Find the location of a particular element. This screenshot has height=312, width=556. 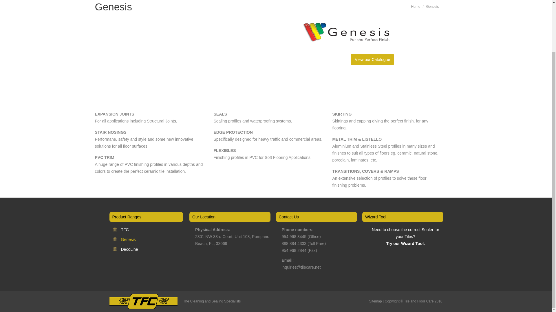

Site Map is located at coordinates (375, 301).